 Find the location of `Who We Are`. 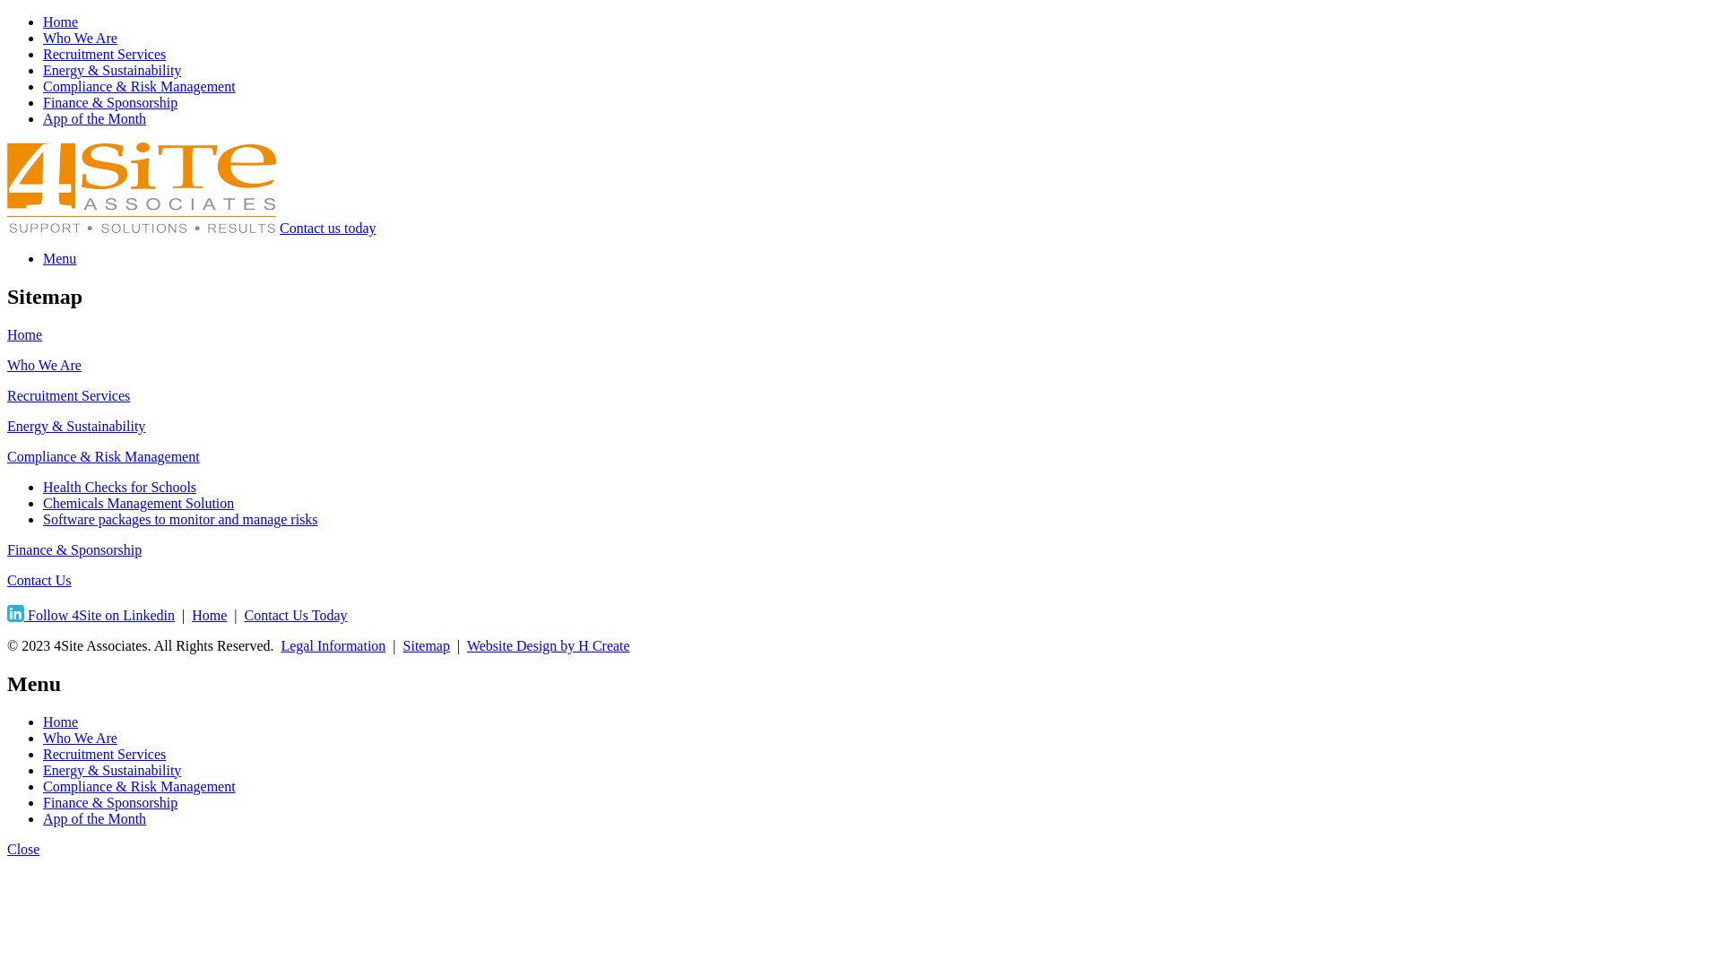

Who We Are is located at coordinates (45, 366).